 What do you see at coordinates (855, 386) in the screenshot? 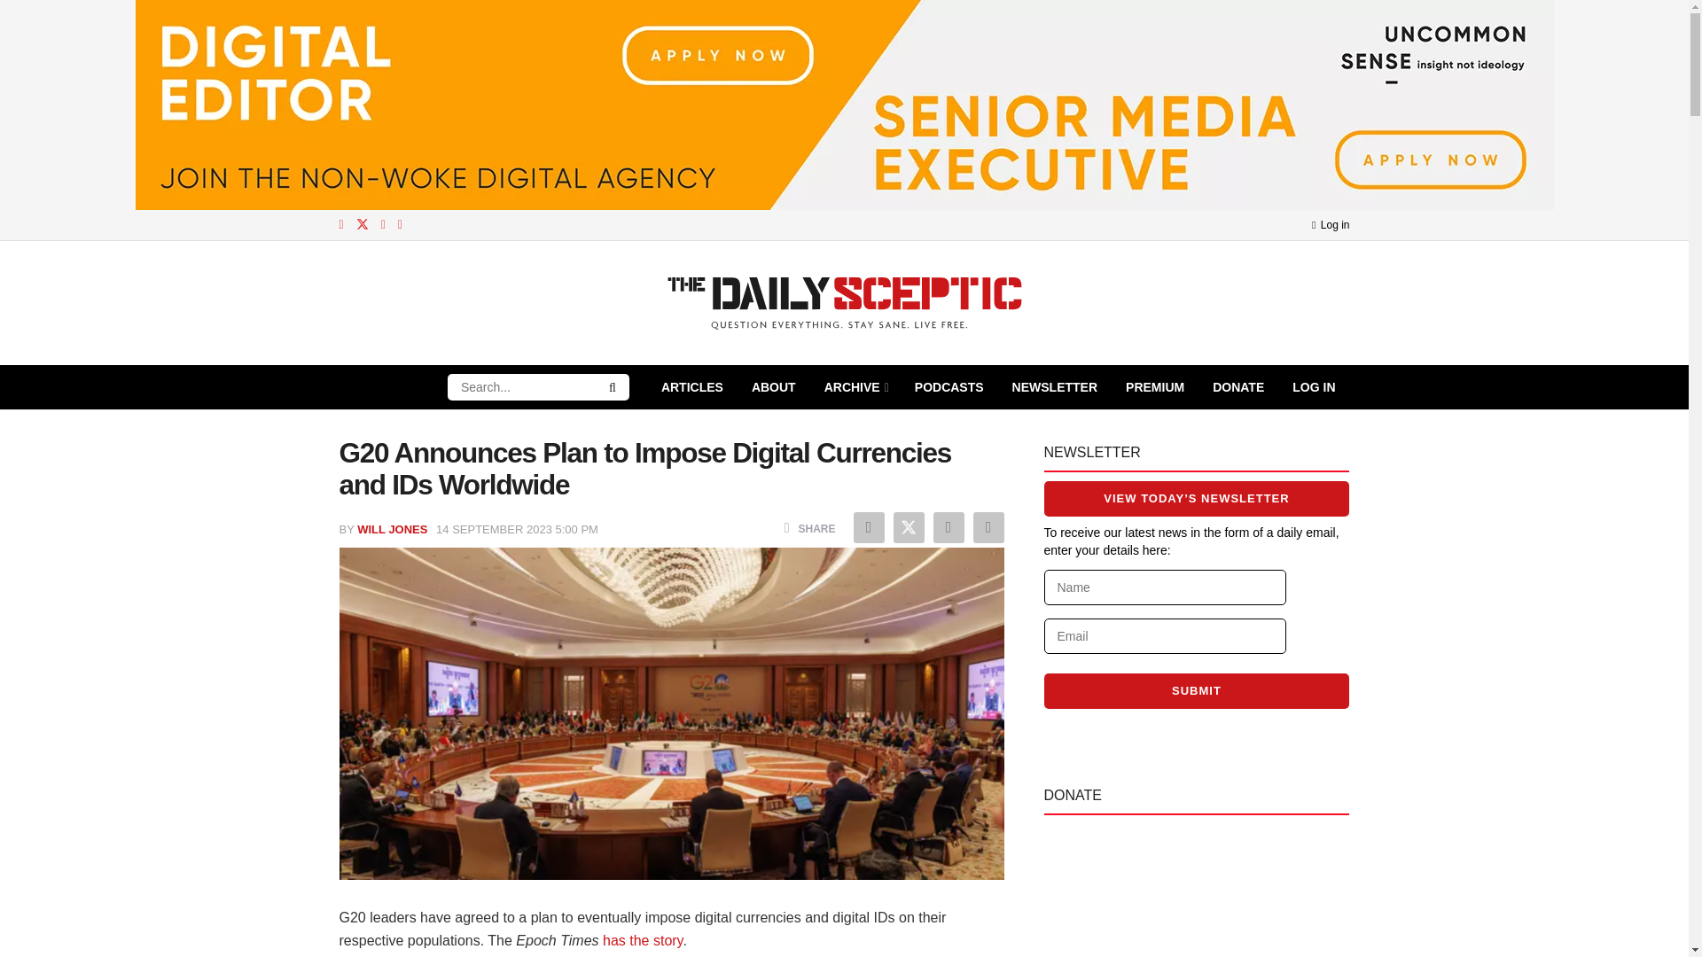
I see `ARCHIVE` at bounding box center [855, 386].